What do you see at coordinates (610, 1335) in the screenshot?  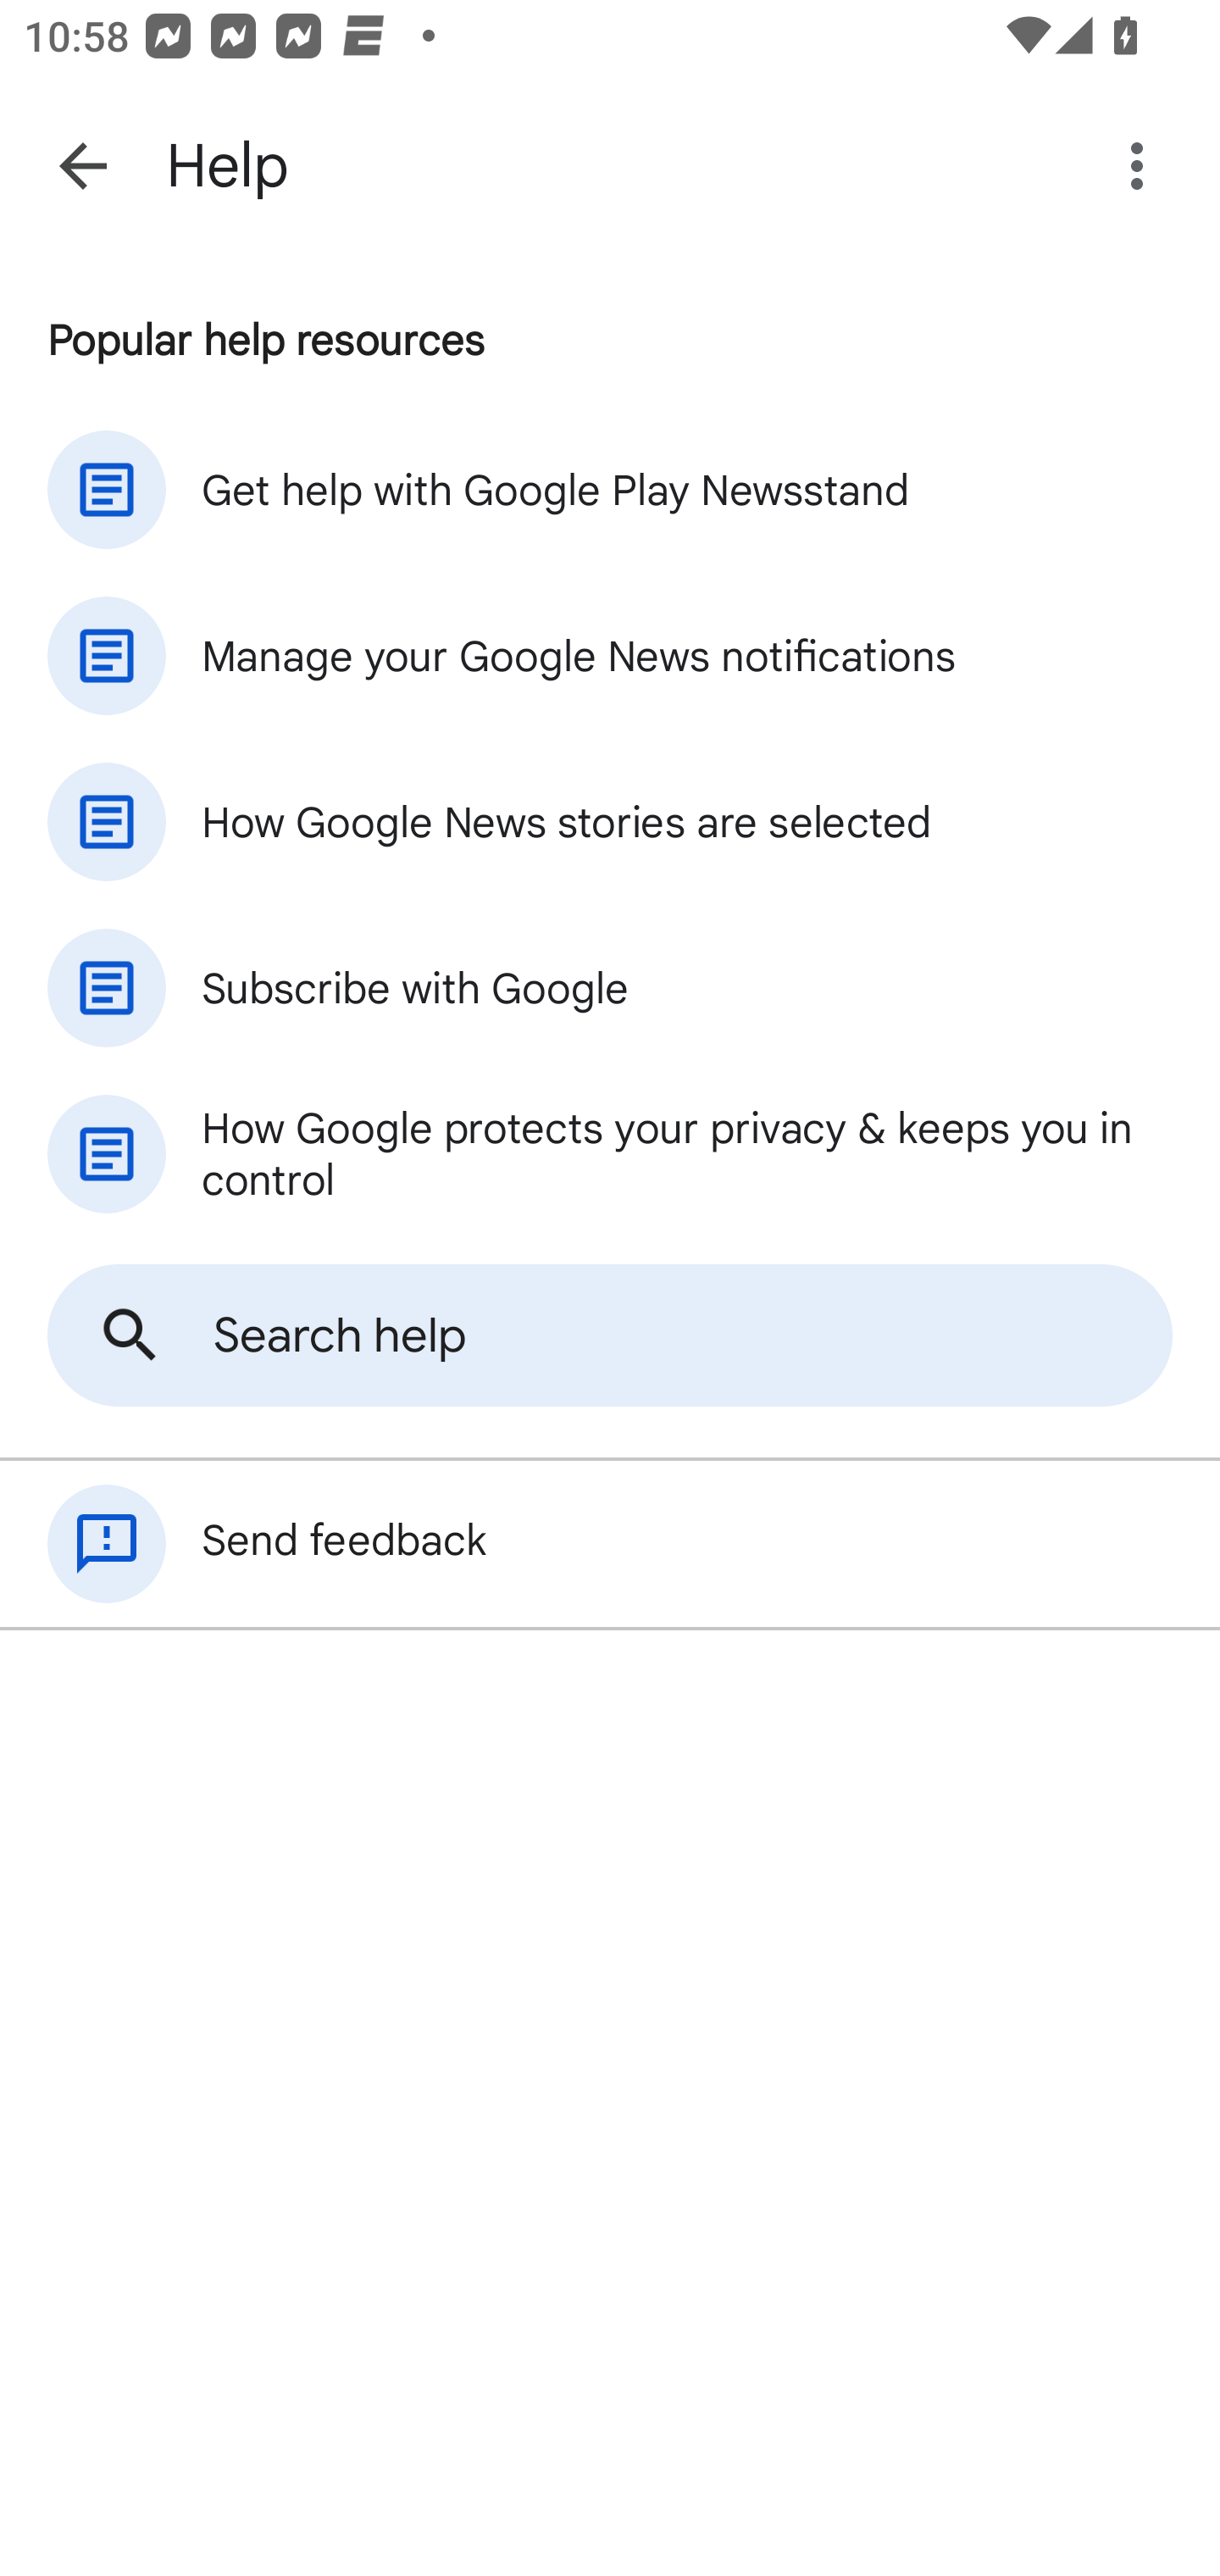 I see `Search help` at bounding box center [610, 1335].